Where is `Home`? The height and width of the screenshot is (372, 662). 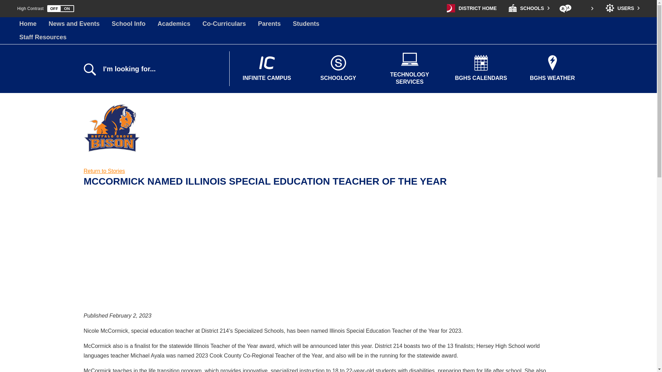 Home is located at coordinates (28, 23).